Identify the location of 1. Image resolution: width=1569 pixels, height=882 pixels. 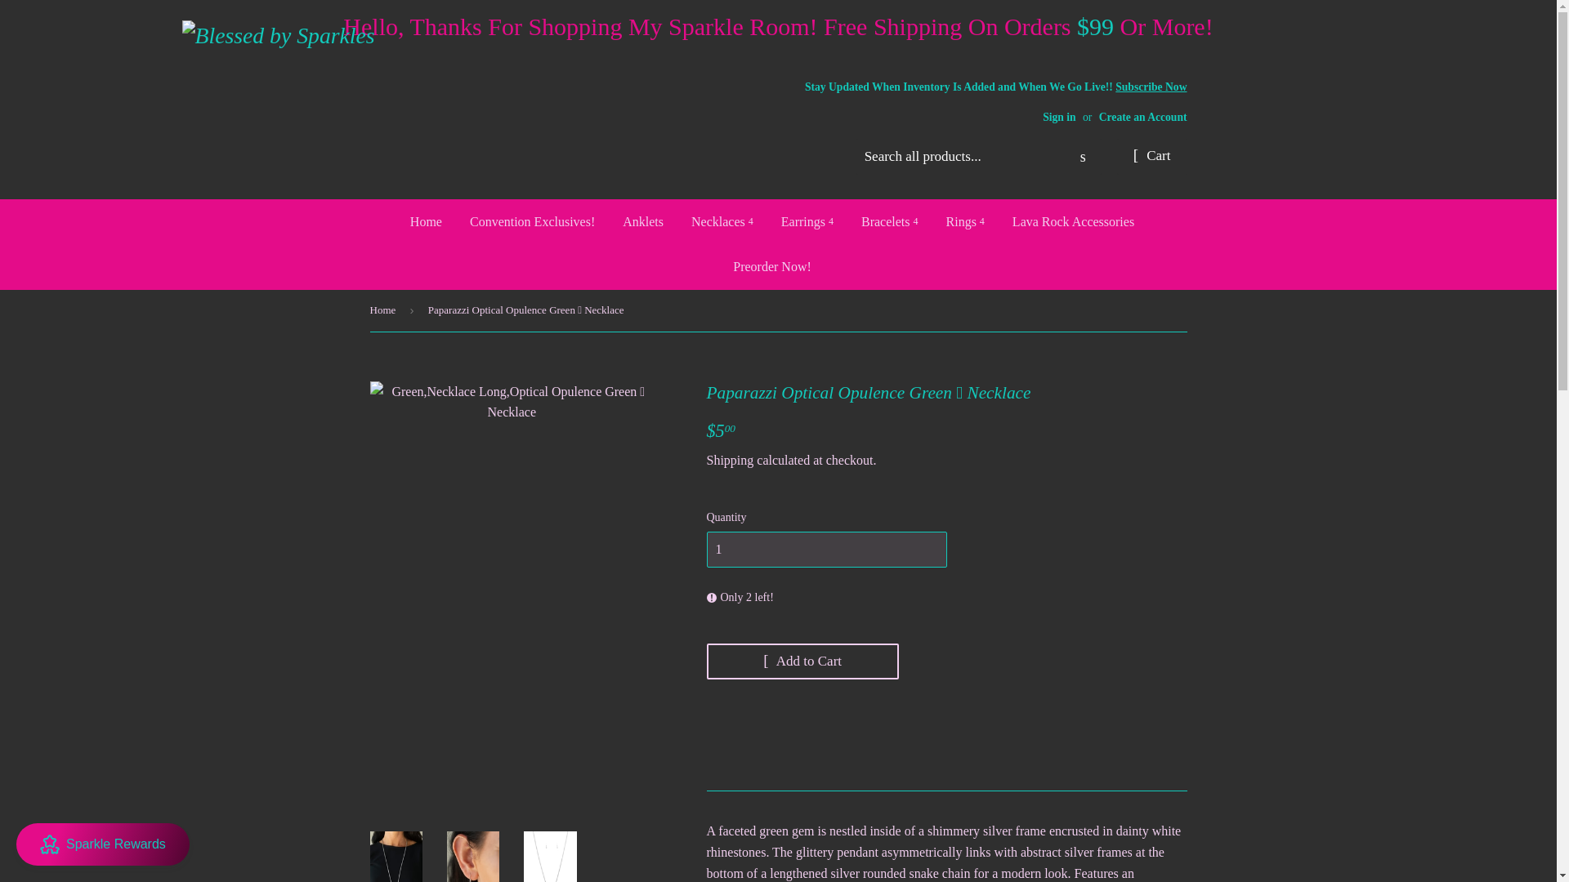
(825, 550).